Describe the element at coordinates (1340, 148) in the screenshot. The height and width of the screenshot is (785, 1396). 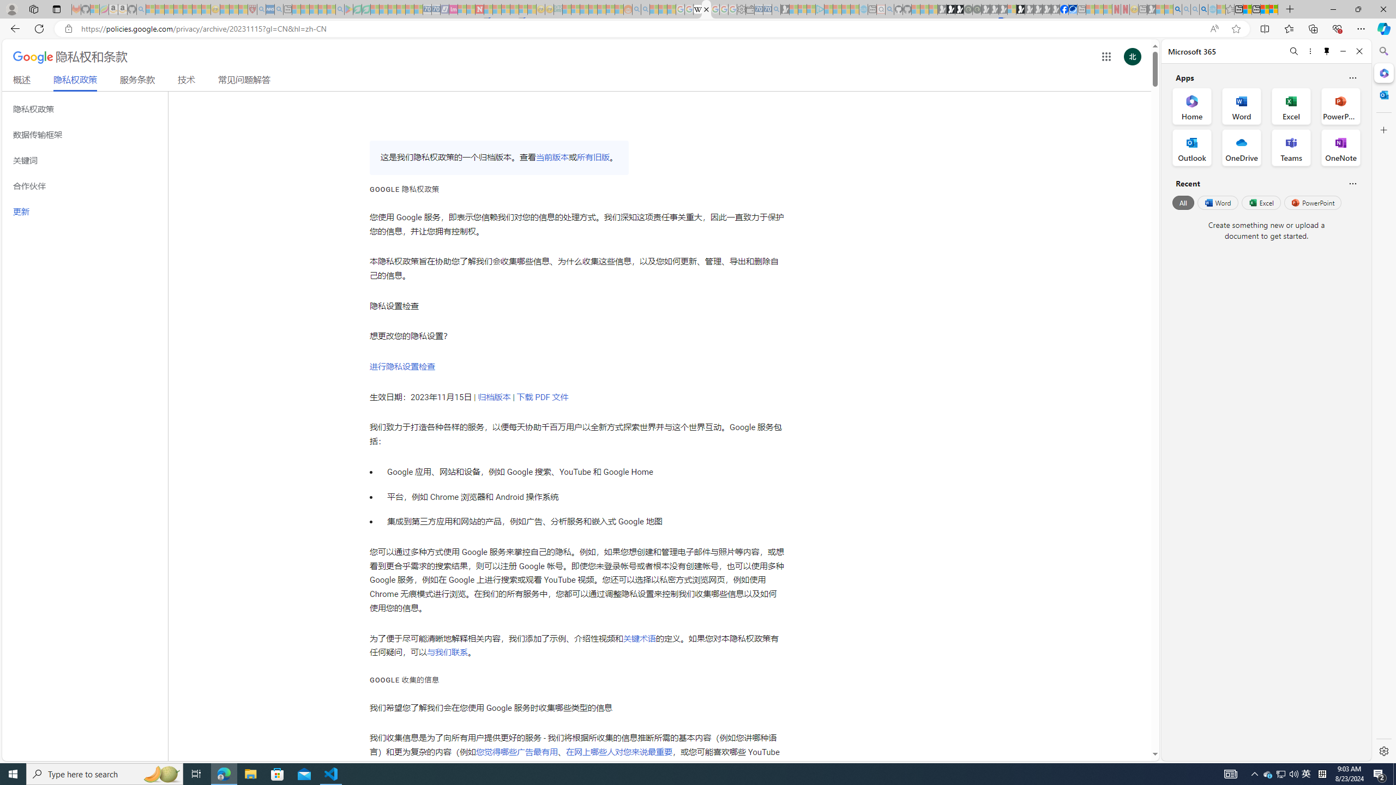
I see `OneNote Office App` at that location.